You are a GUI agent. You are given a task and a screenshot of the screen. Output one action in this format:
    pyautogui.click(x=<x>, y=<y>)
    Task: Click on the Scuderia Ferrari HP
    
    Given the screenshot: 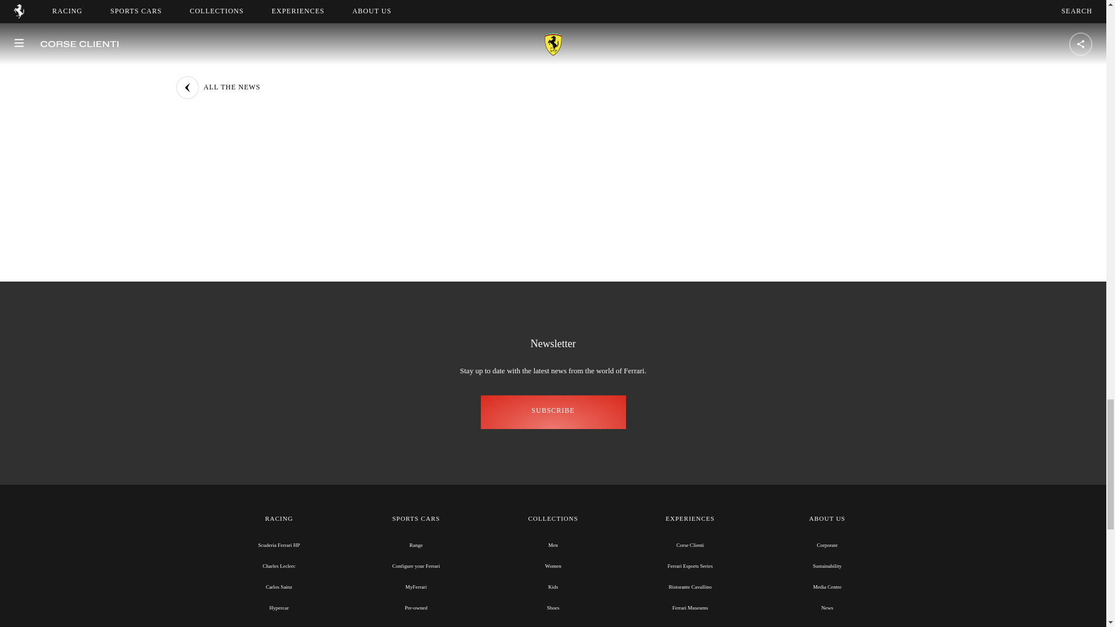 What is the action you would take?
    pyautogui.click(x=279, y=545)
    